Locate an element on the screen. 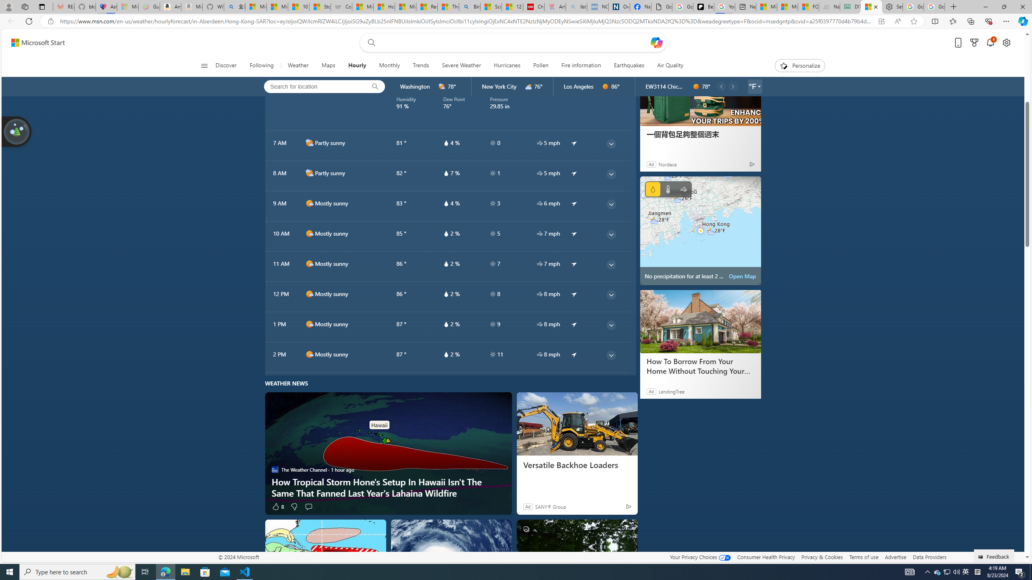 This screenshot has height=580, width=1032. Bing is located at coordinates (469, 7).